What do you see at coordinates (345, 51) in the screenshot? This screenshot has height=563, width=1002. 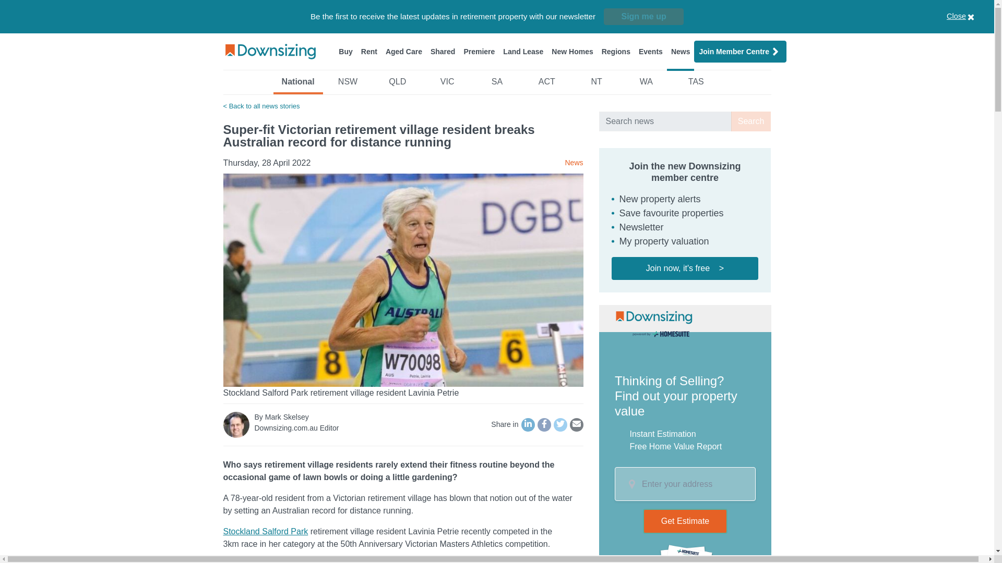 I see `Buy` at bounding box center [345, 51].